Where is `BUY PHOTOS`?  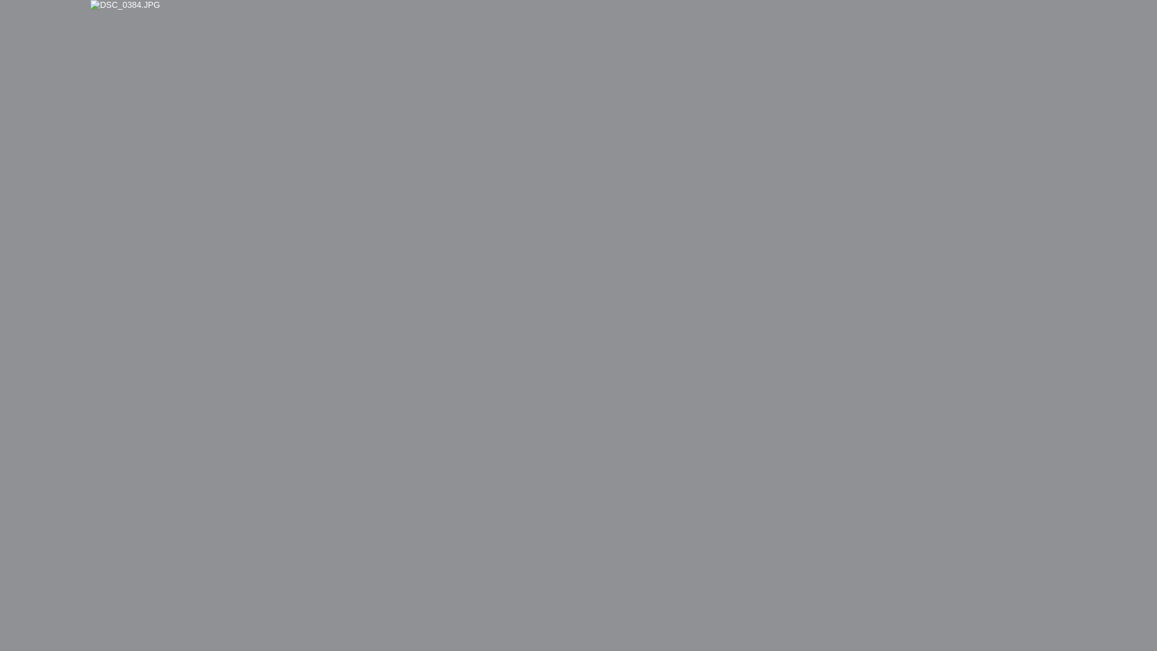 BUY PHOTOS is located at coordinates (1096, 387).